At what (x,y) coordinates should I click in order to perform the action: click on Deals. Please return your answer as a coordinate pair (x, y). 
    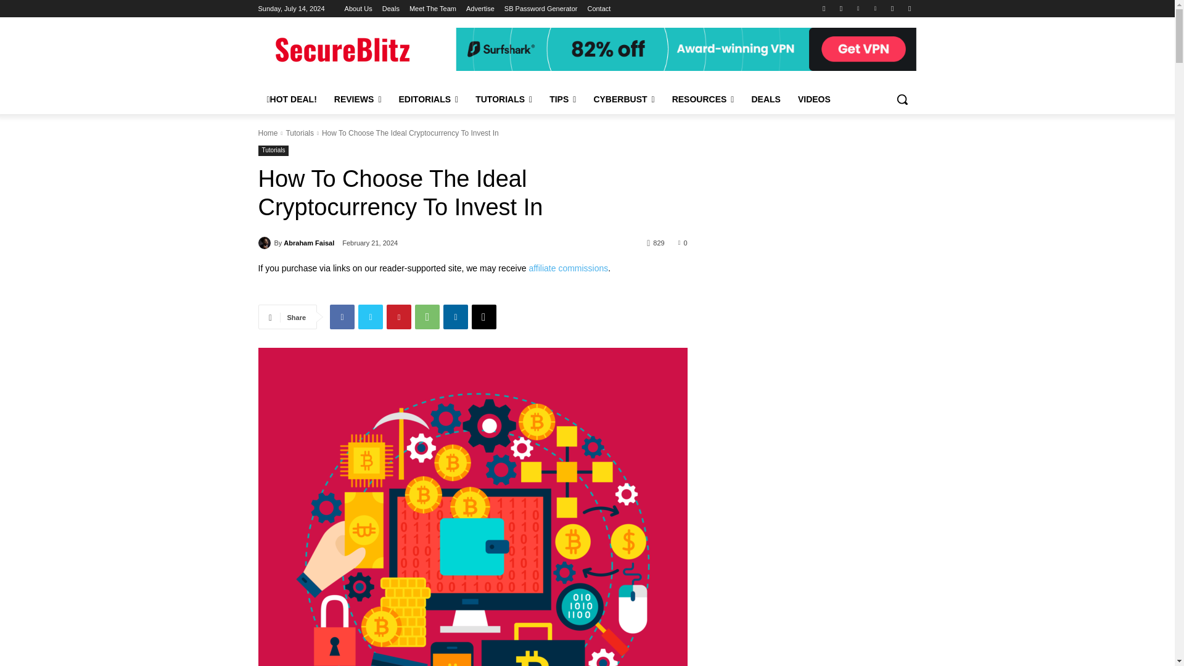
    Looking at the image, I should click on (391, 9).